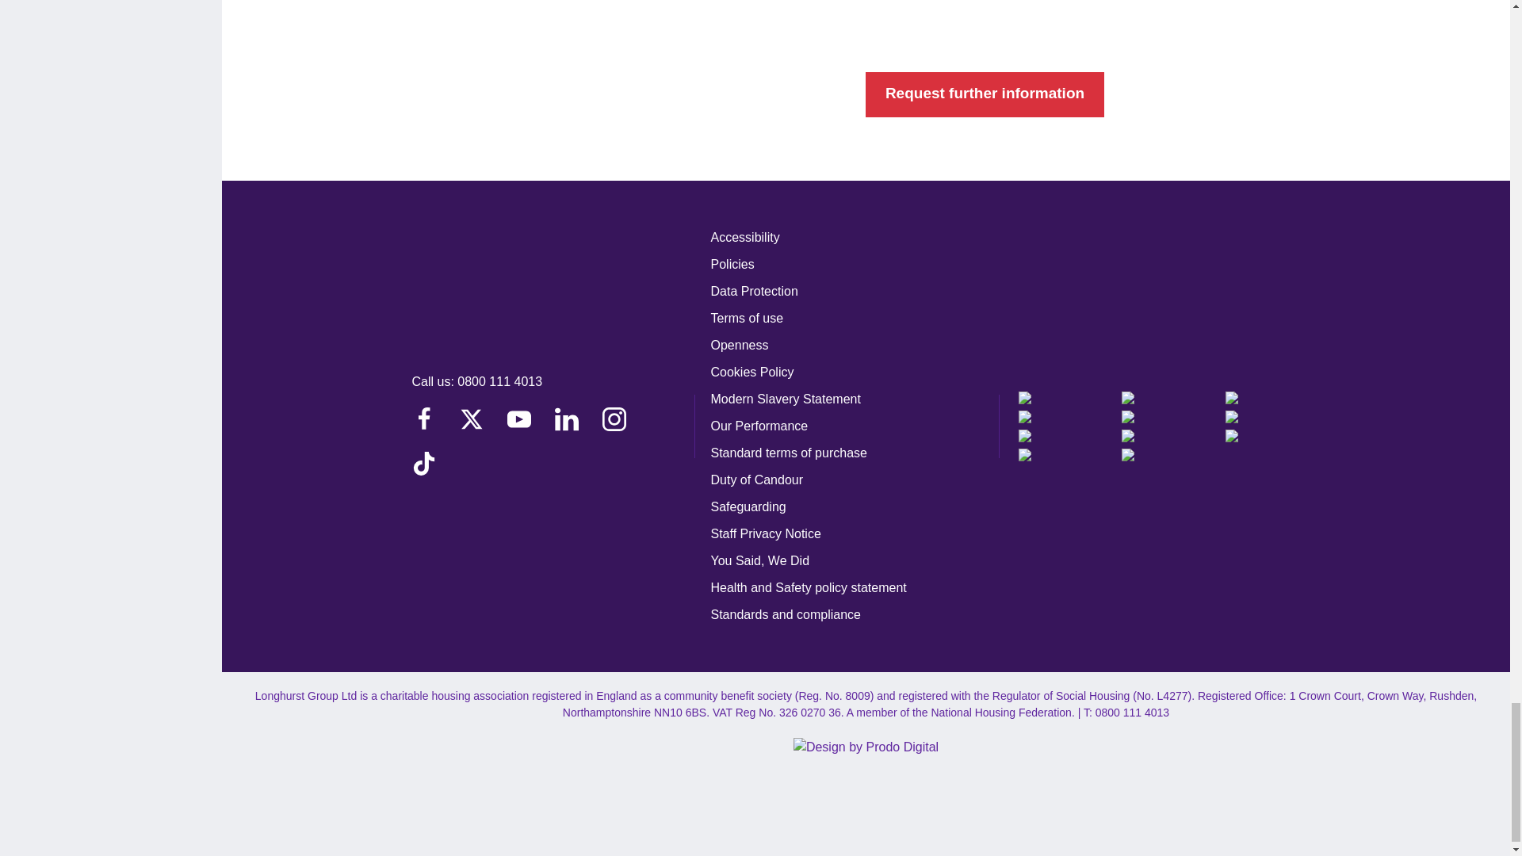 The height and width of the screenshot is (856, 1522). I want to click on Disability Confident Employer, so click(1067, 417).